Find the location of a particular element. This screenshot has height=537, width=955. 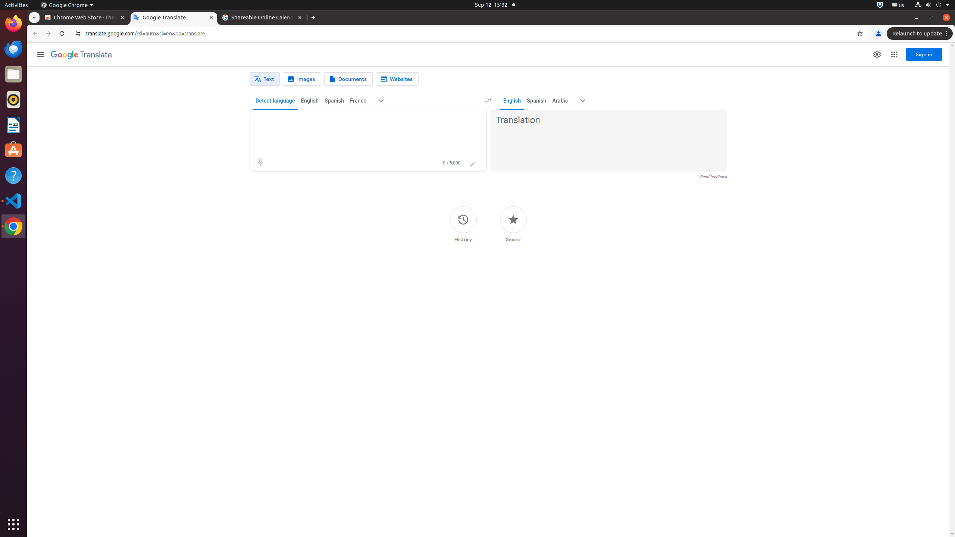

Send feedback is located at coordinates (713, 177).